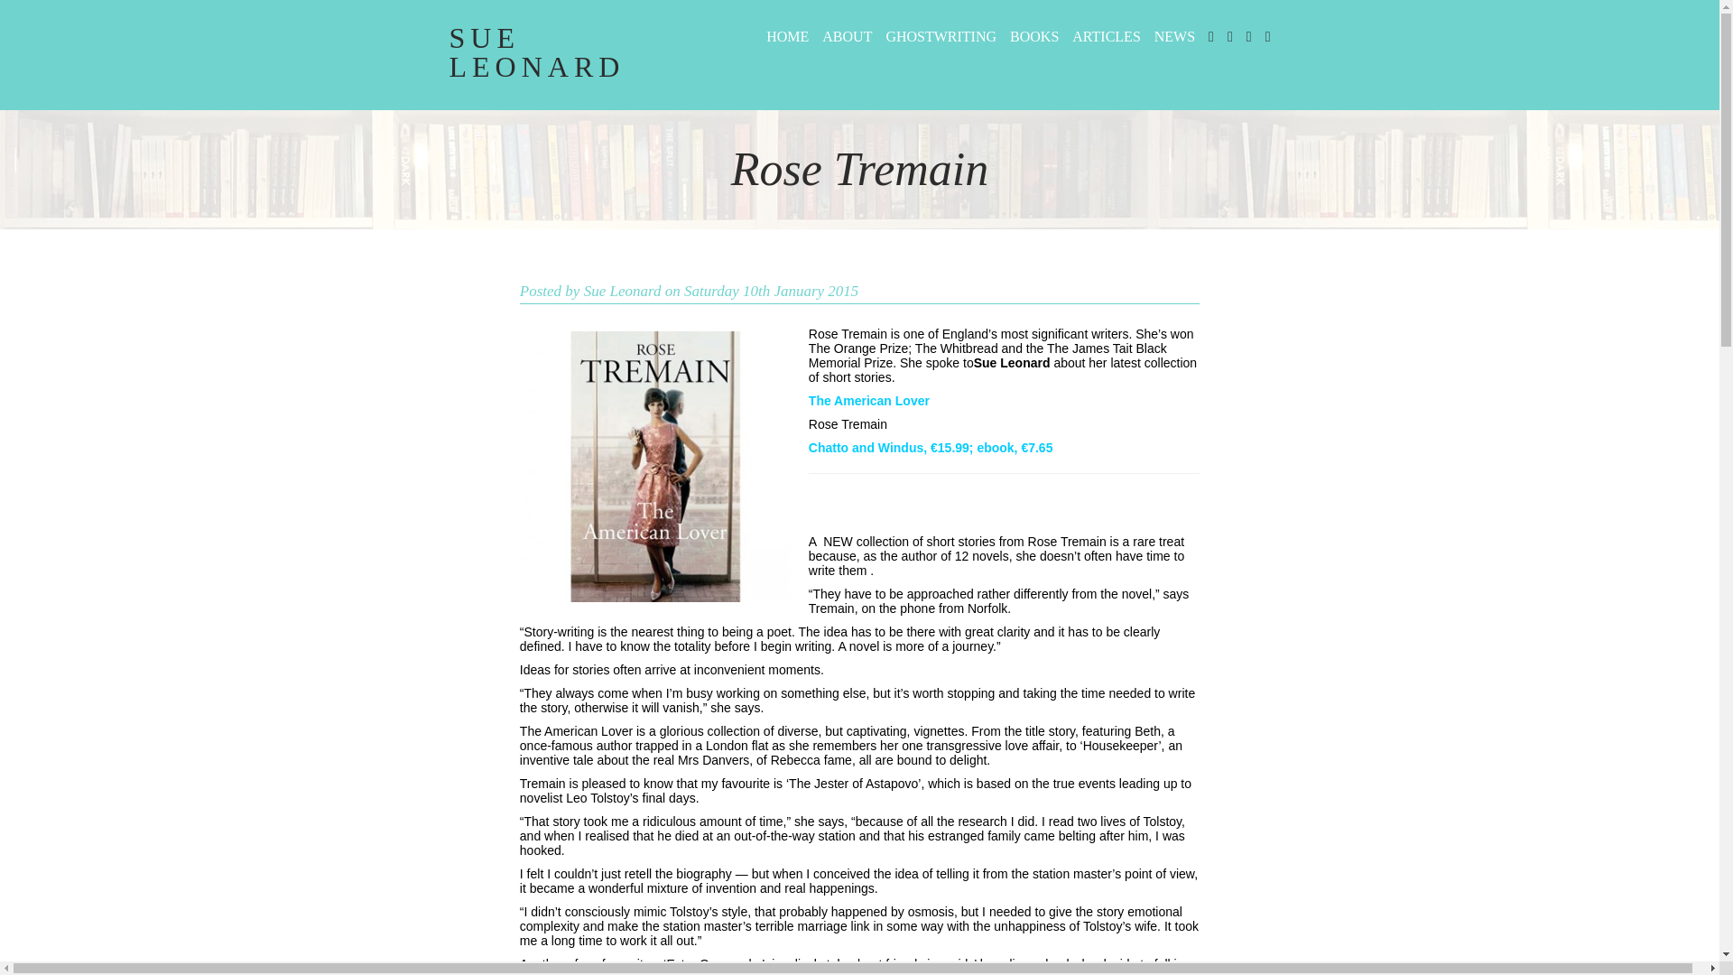 This screenshot has height=975, width=1733. What do you see at coordinates (839, 36) in the screenshot?
I see `ABOUT` at bounding box center [839, 36].